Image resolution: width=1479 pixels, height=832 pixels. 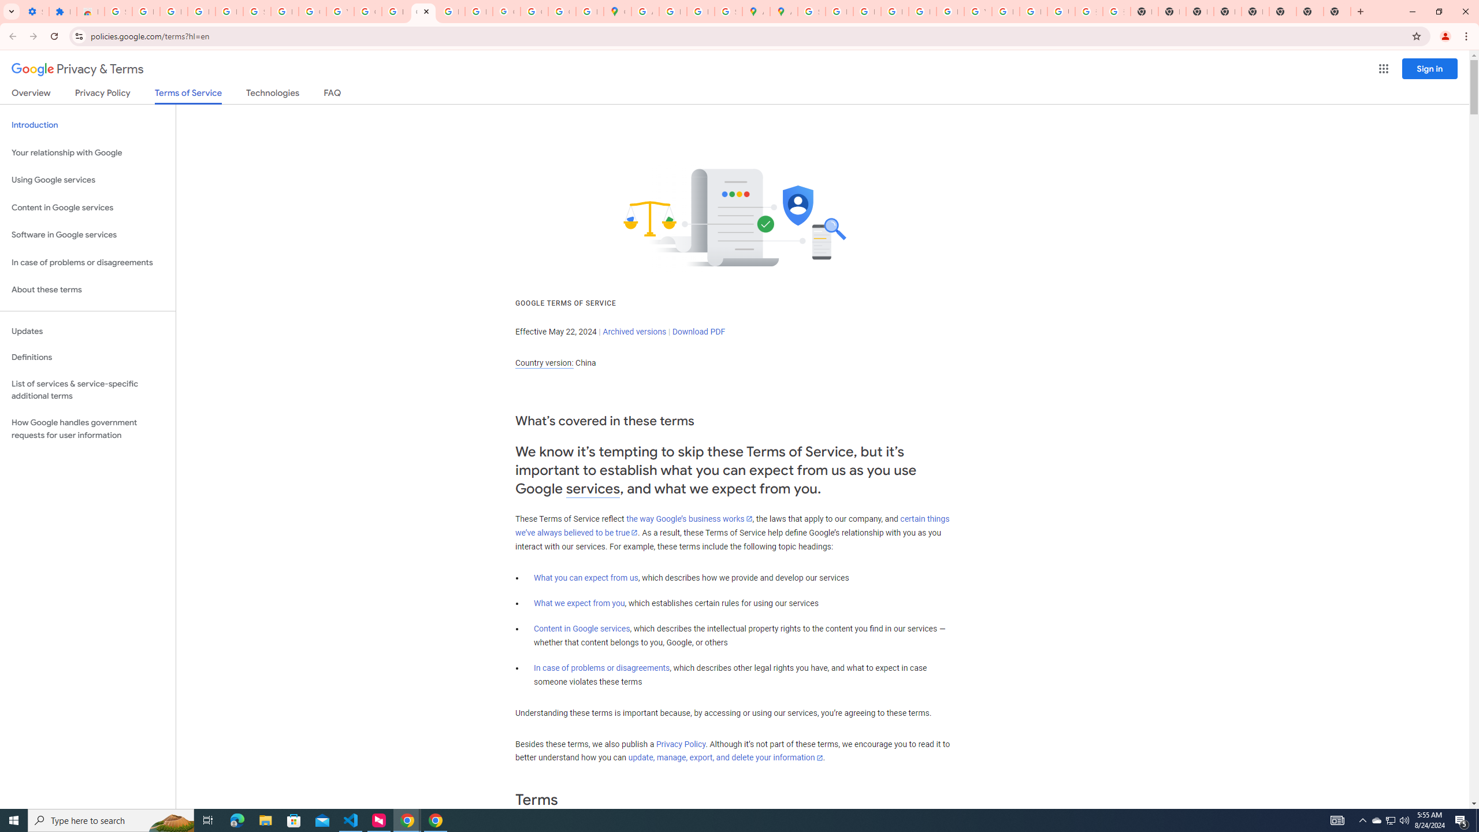 I want to click on YouTube, so click(x=340, y=12).